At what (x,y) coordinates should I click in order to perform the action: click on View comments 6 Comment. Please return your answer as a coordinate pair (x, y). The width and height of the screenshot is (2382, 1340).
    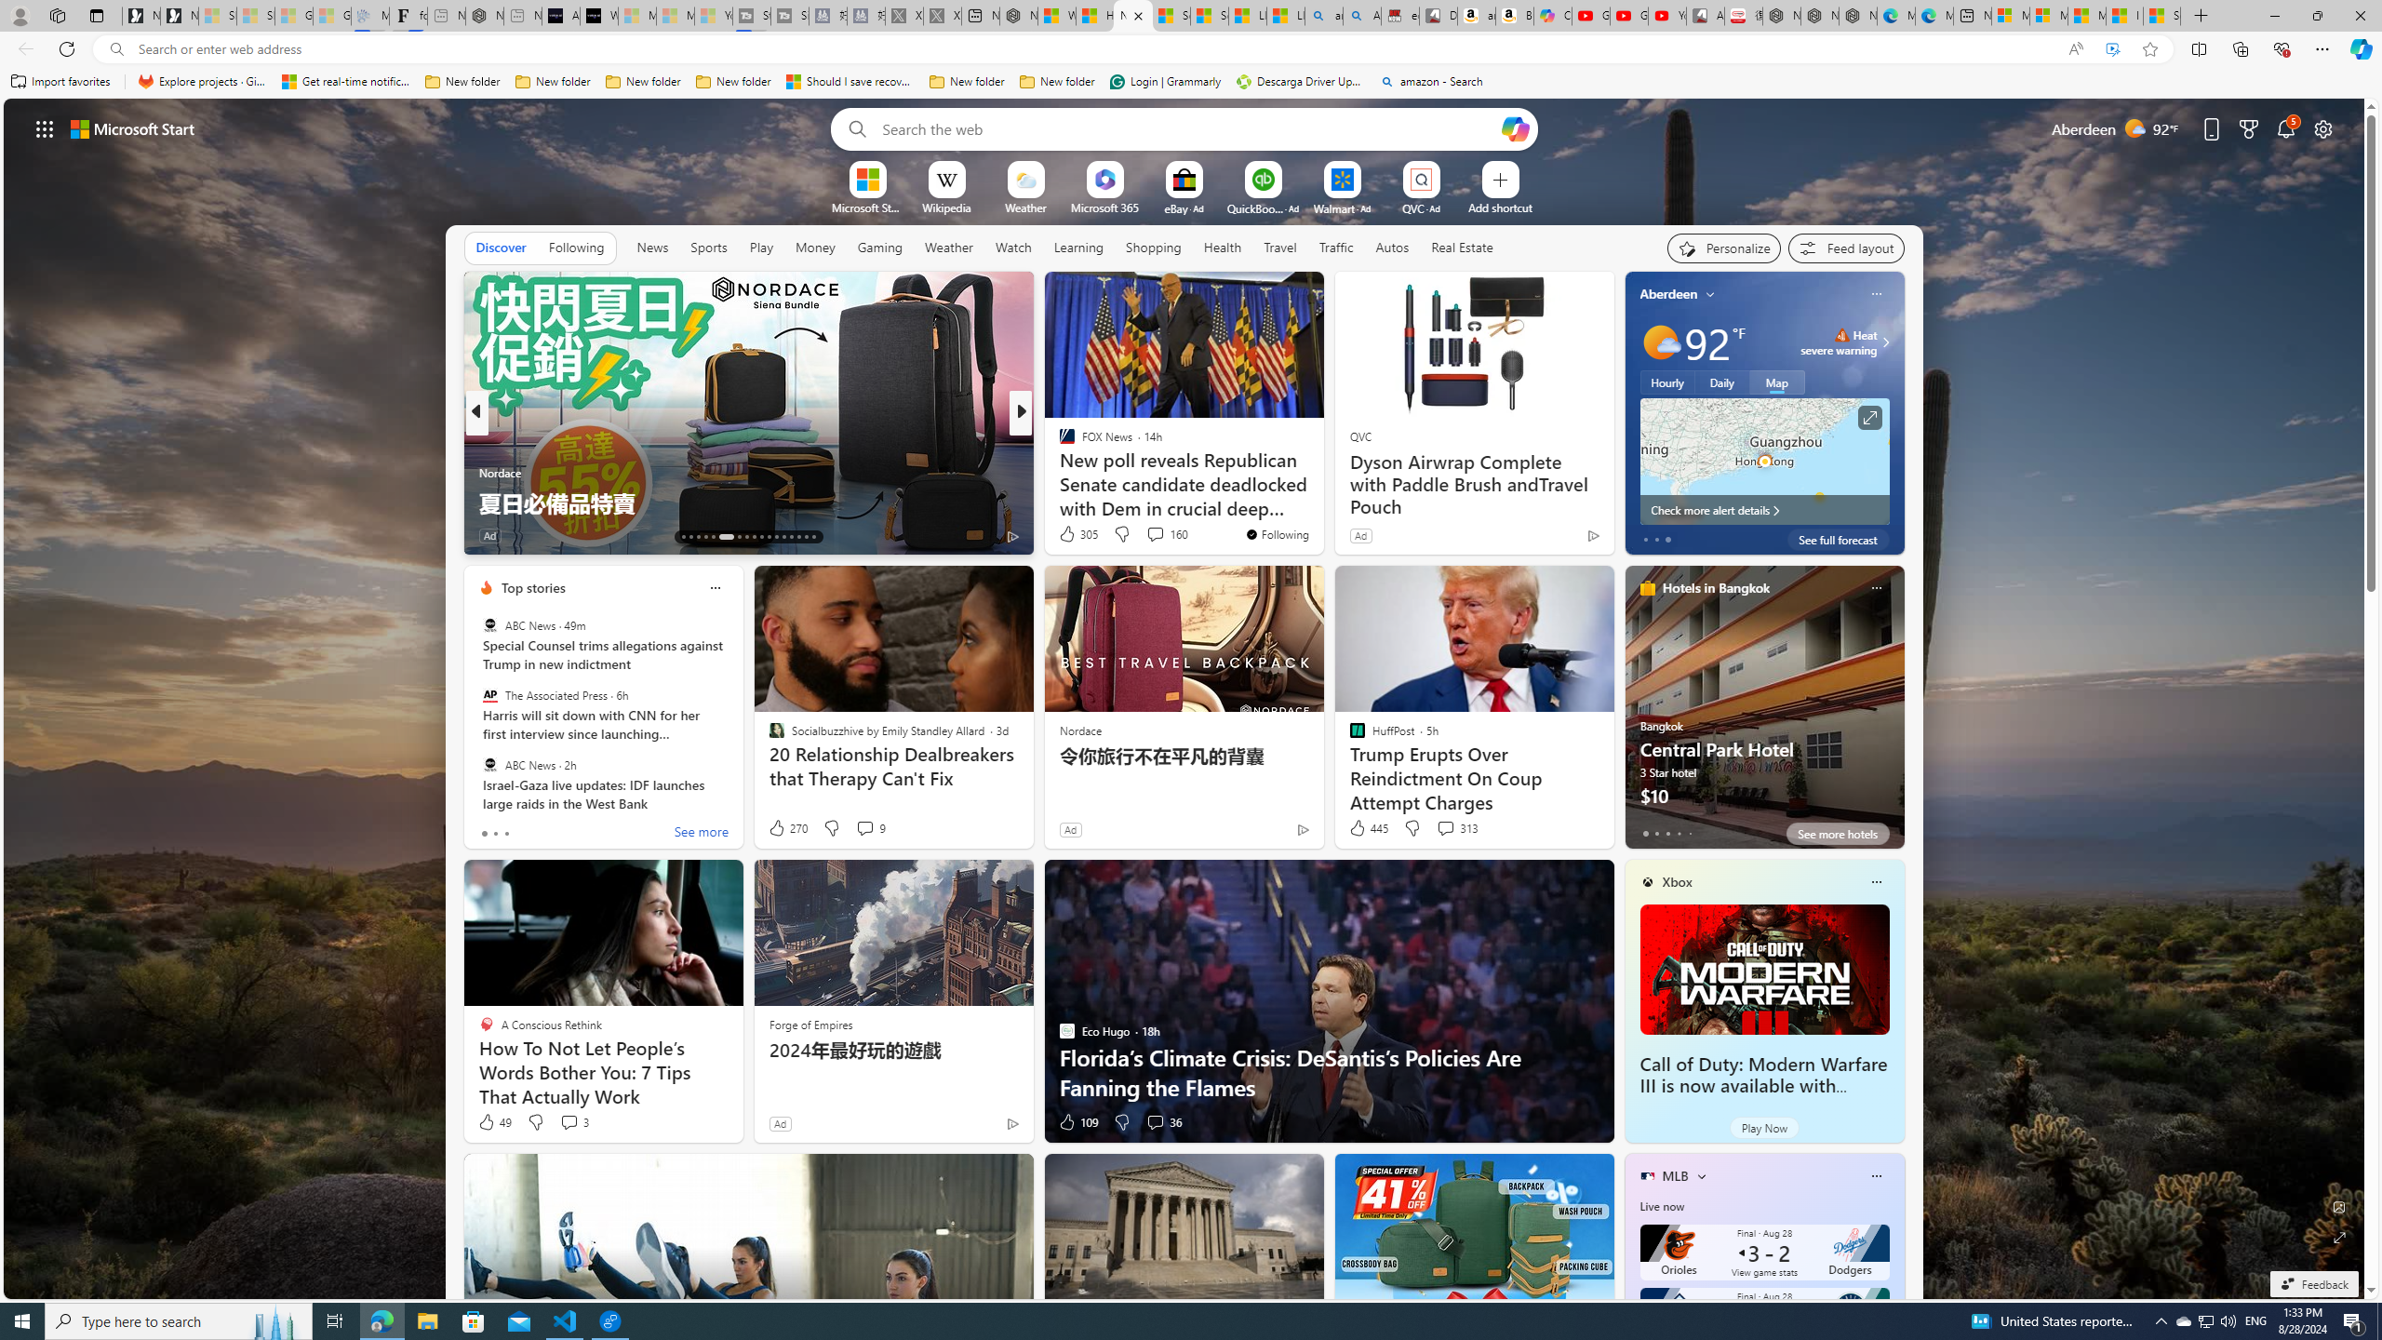
    Looking at the image, I should click on (1156, 536).